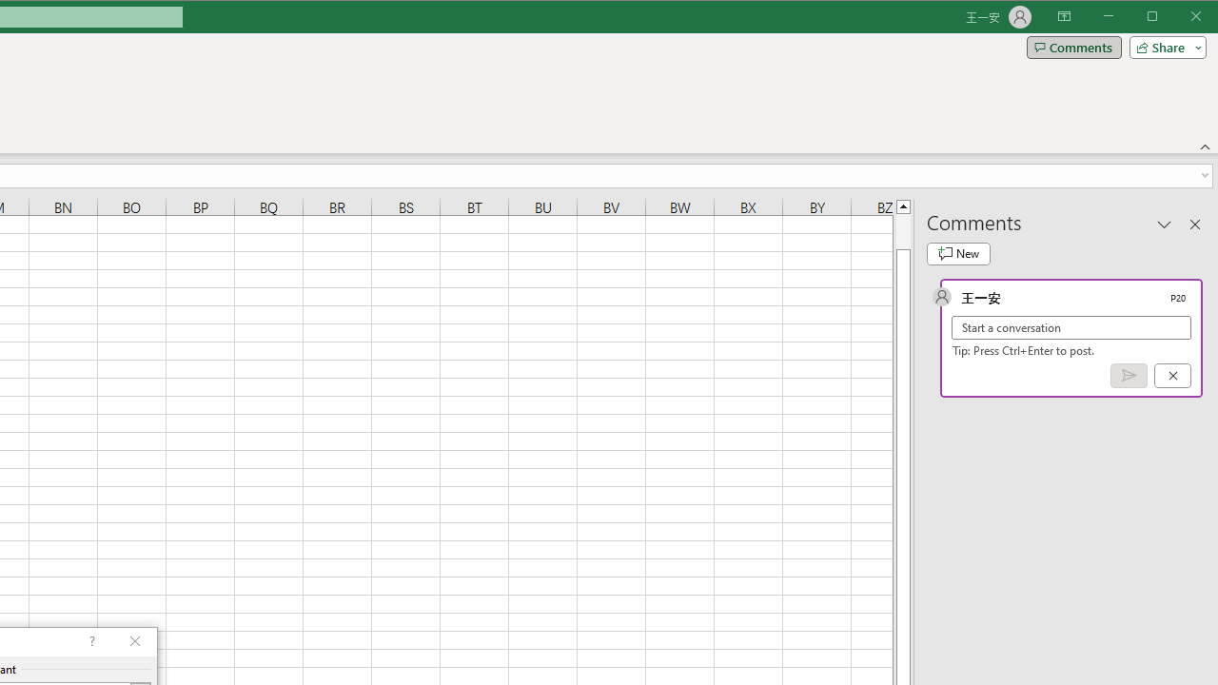  I want to click on Share, so click(1164, 48).